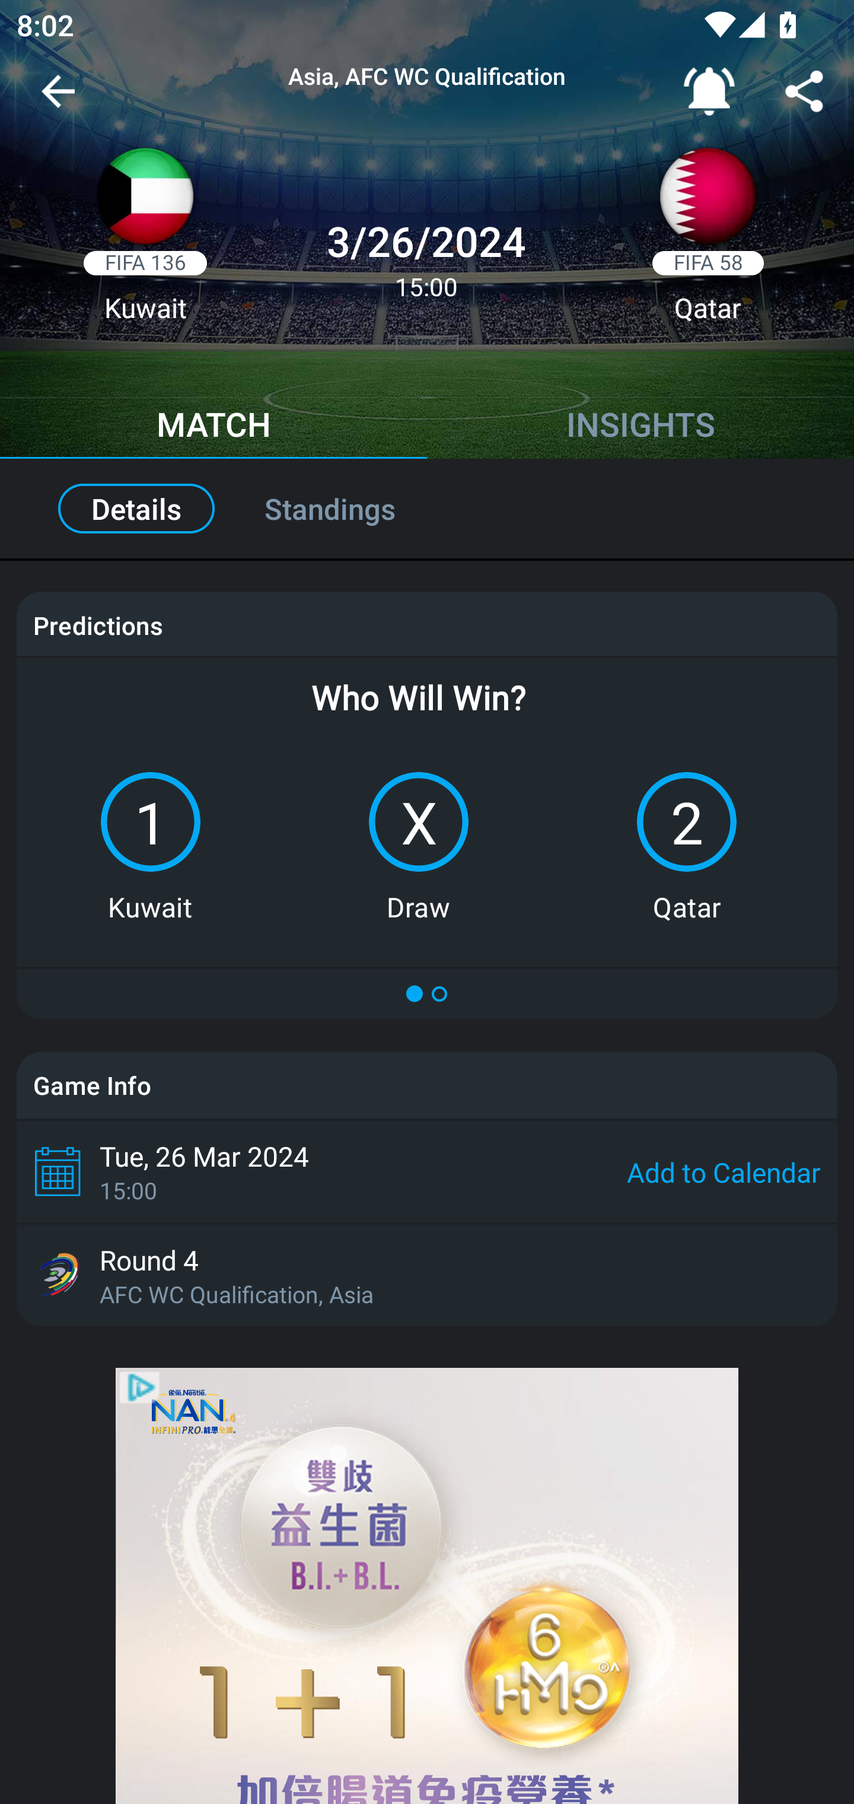  I want to click on Navigate up, so click(58, 100).